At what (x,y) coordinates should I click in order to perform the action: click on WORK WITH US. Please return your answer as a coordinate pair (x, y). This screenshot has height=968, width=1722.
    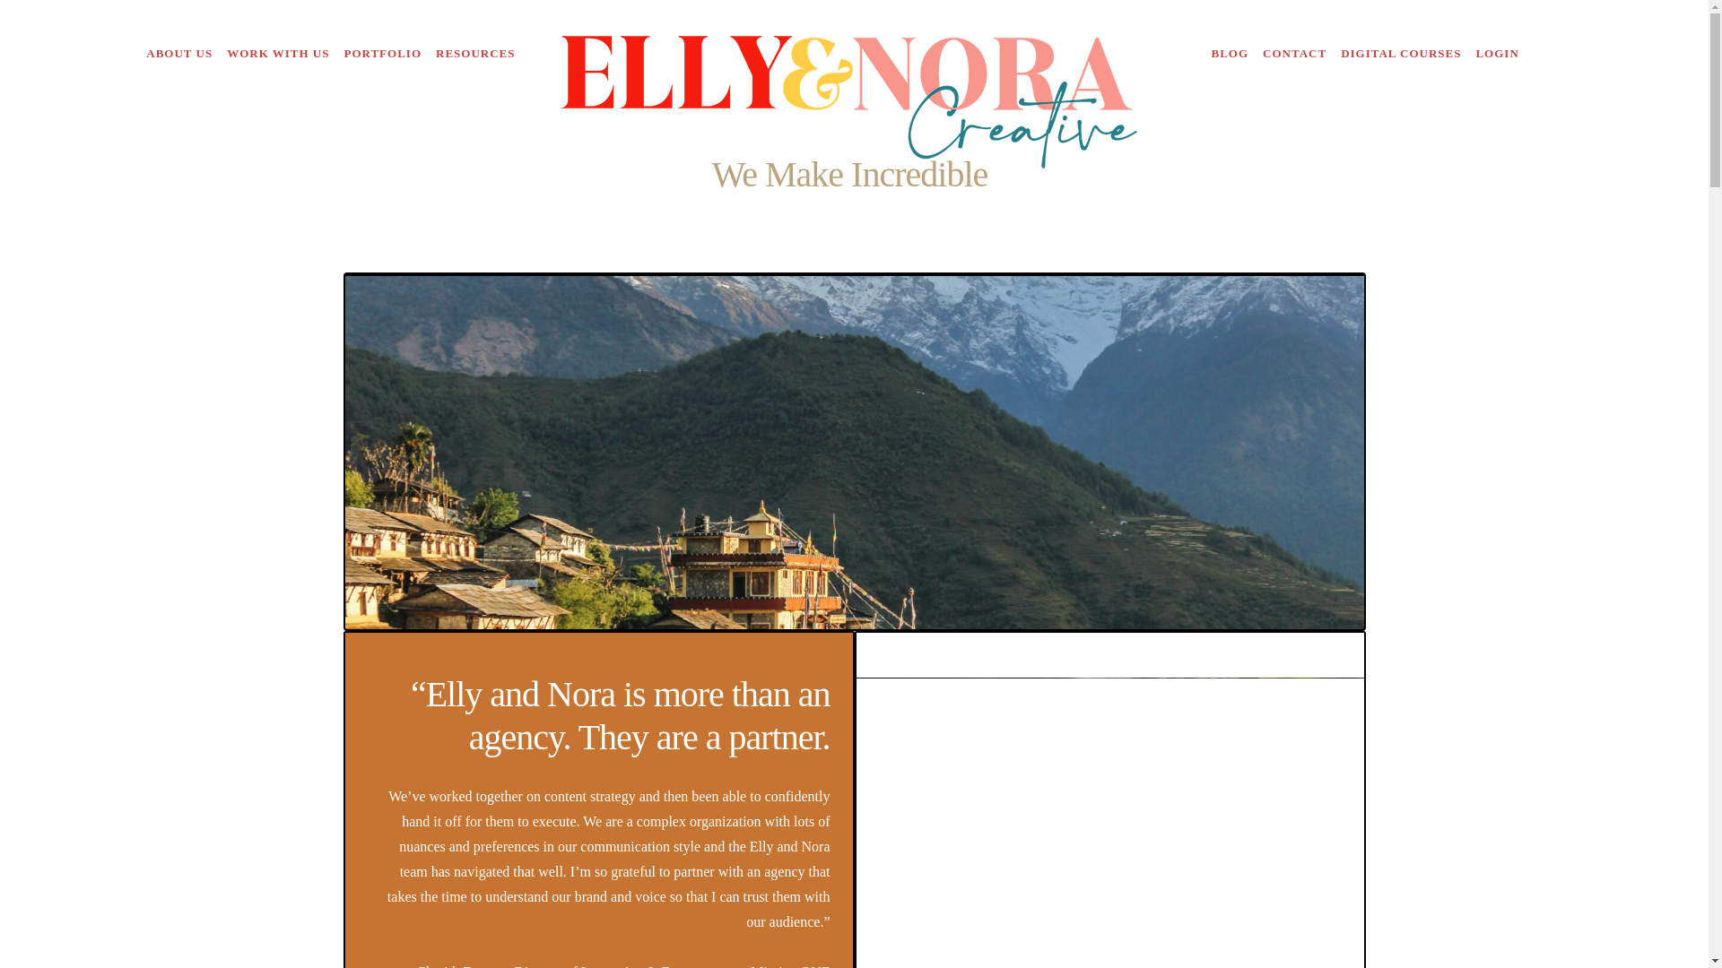
    Looking at the image, I should click on (278, 54).